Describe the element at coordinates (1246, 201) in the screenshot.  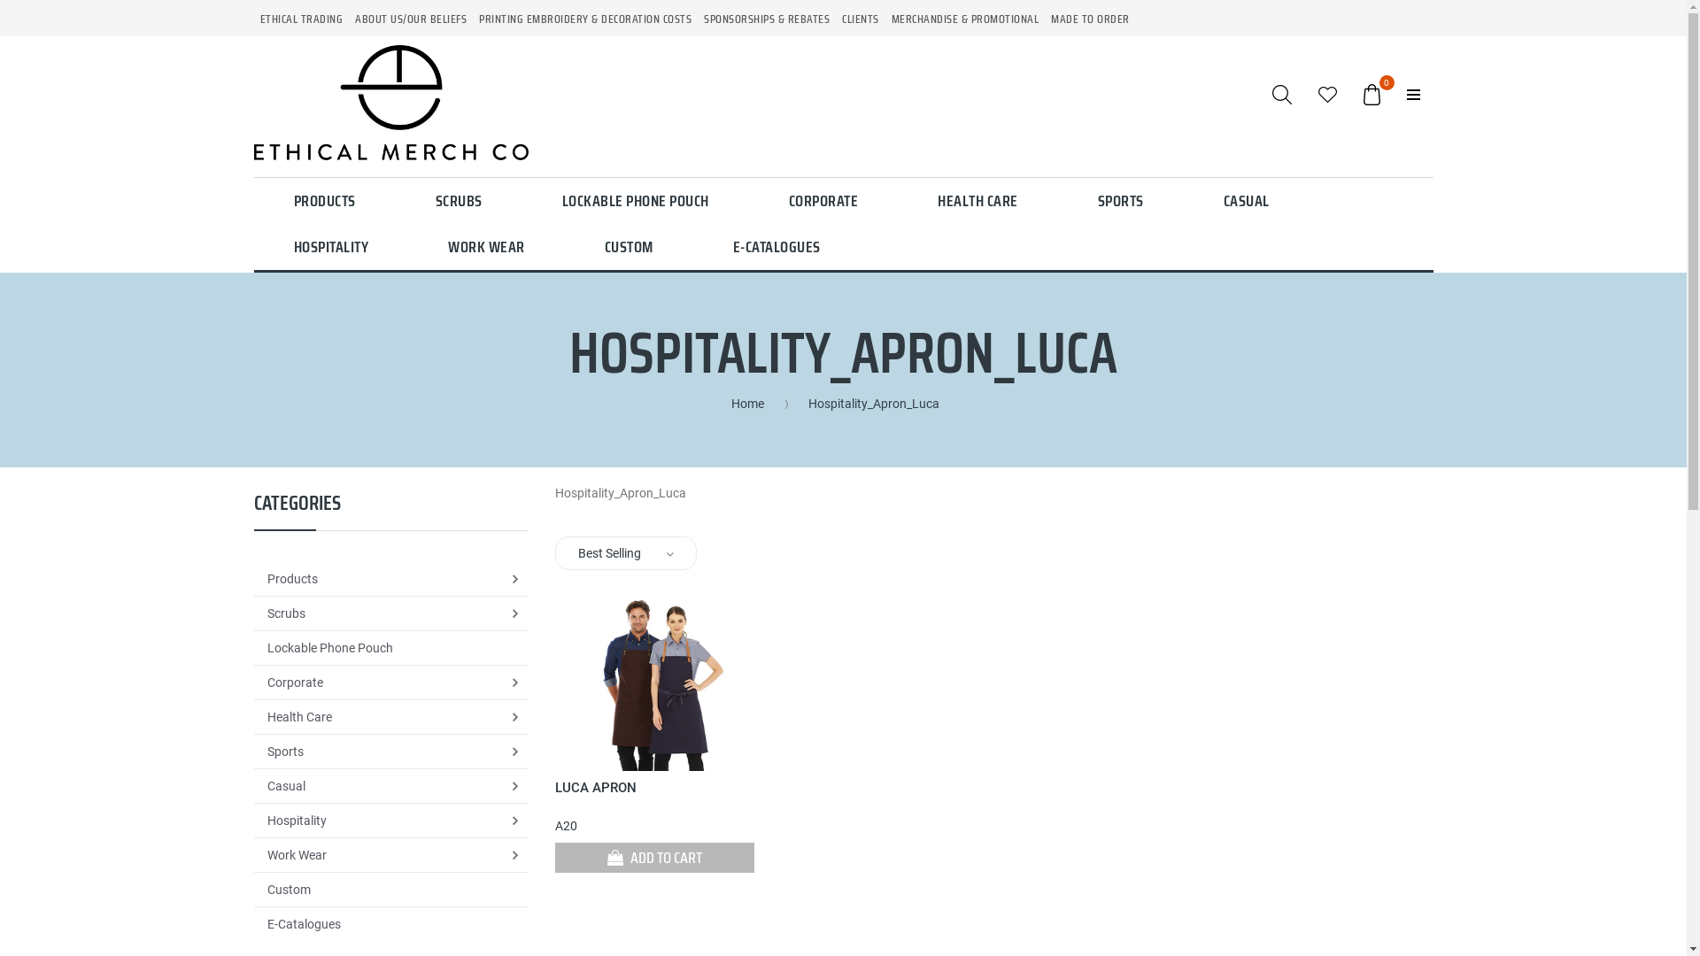
I see `CASUAL` at that location.